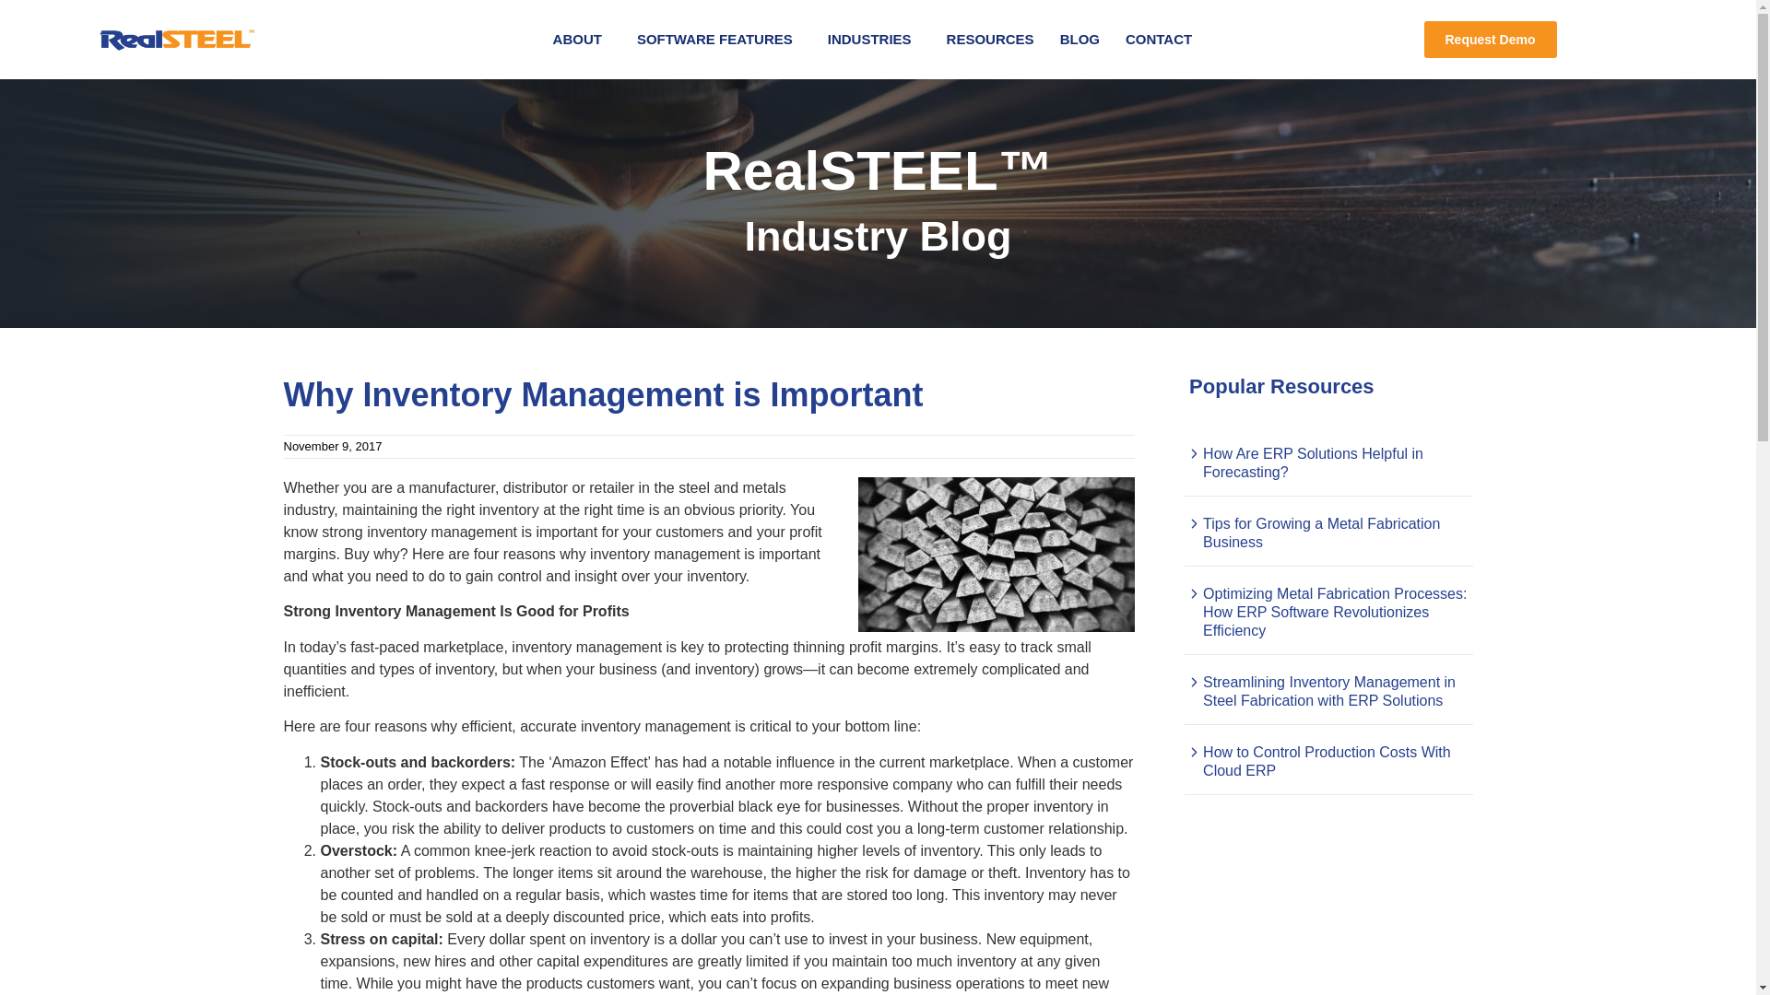  What do you see at coordinates (719, 39) in the screenshot?
I see `SOFTWARE FEATURES` at bounding box center [719, 39].